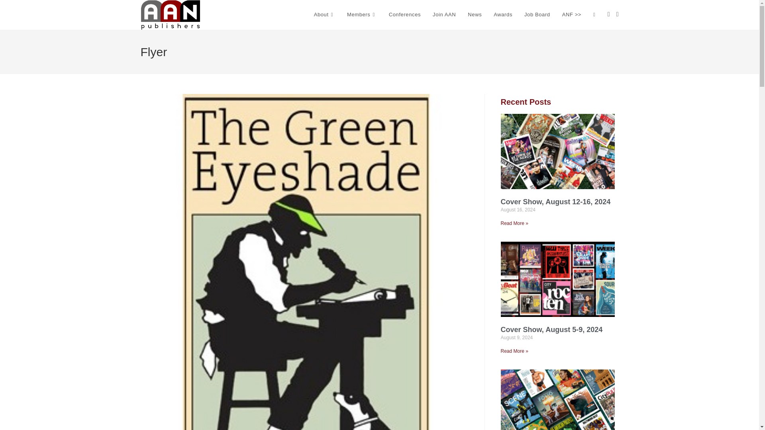 This screenshot has height=430, width=765. Describe the element at coordinates (324, 15) in the screenshot. I see `About` at that location.